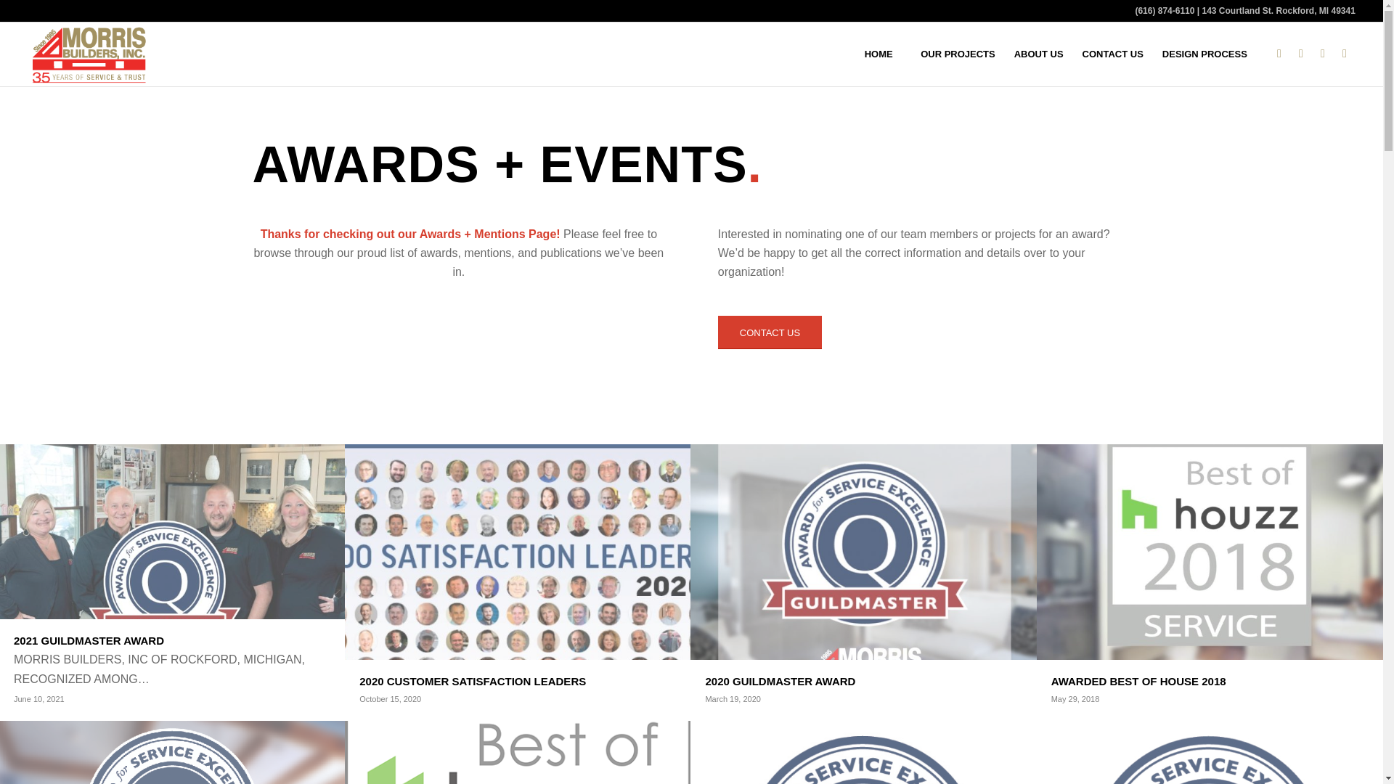  I want to click on Instagram, so click(1301, 54).